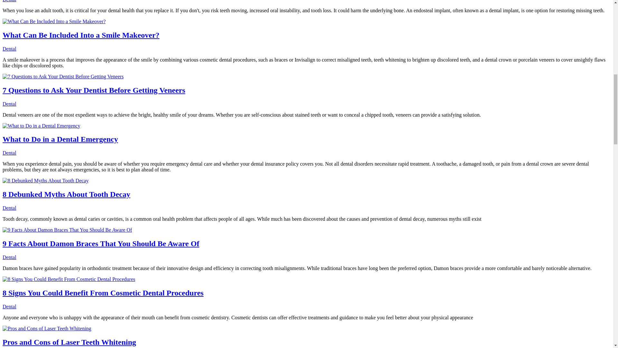 The height and width of the screenshot is (348, 618). I want to click on 9 Facts About Damon Braces That You Should Be Aware Of, so click(100, 244).